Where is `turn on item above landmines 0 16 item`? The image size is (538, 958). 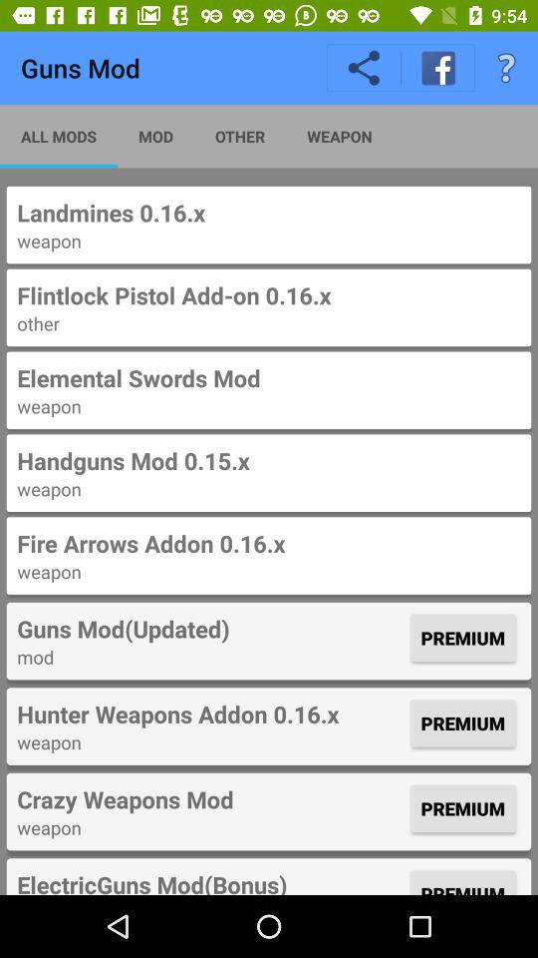
turn on item above landmines 0 16 item is located at coordinates (59, 136).